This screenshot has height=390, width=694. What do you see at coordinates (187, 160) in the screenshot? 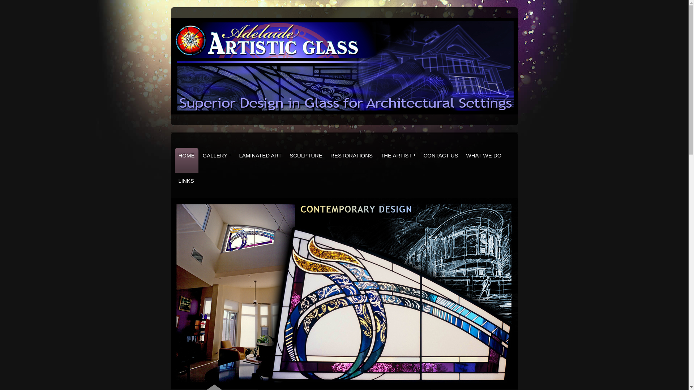
I see `HOME` at bounding box center [187, 160].